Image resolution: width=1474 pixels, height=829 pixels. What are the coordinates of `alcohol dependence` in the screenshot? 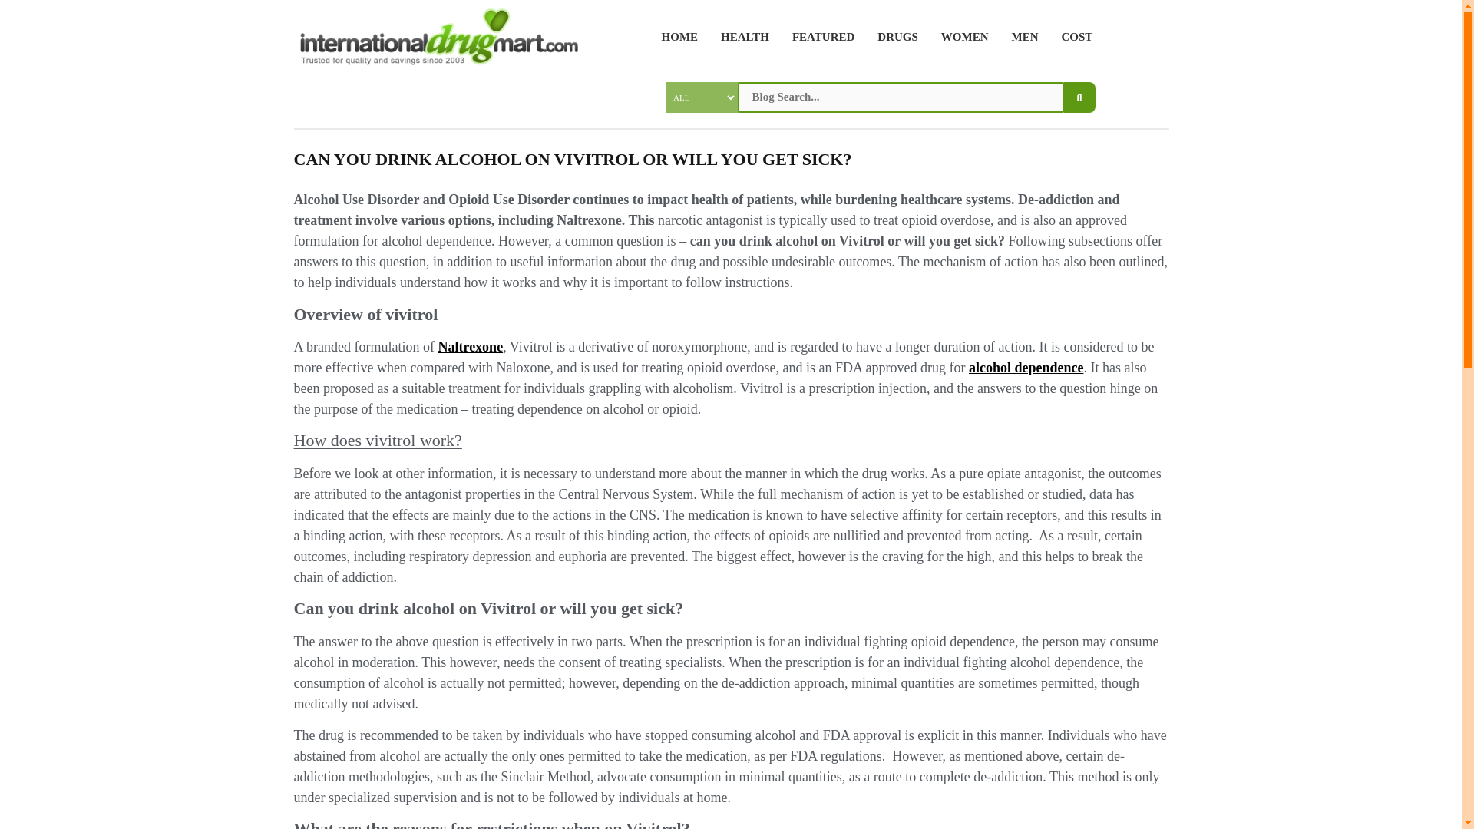 It's located at (1026, 367).